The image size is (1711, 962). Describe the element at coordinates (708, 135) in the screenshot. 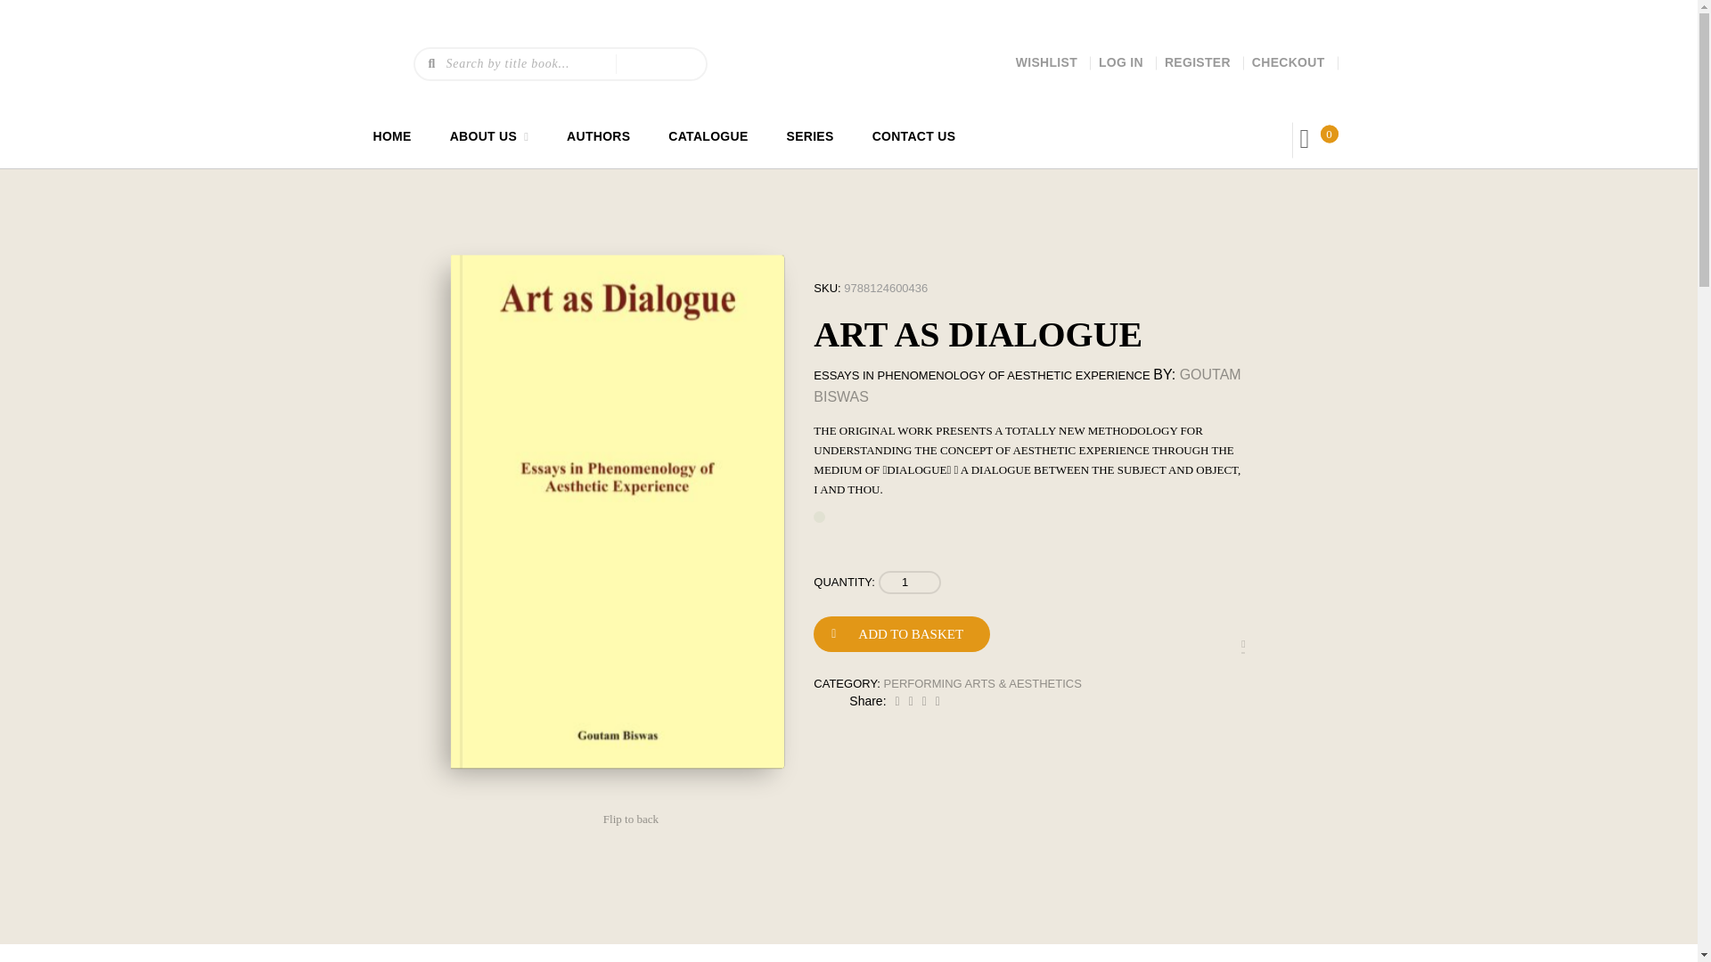

I see `CATALOGUE` at that location.